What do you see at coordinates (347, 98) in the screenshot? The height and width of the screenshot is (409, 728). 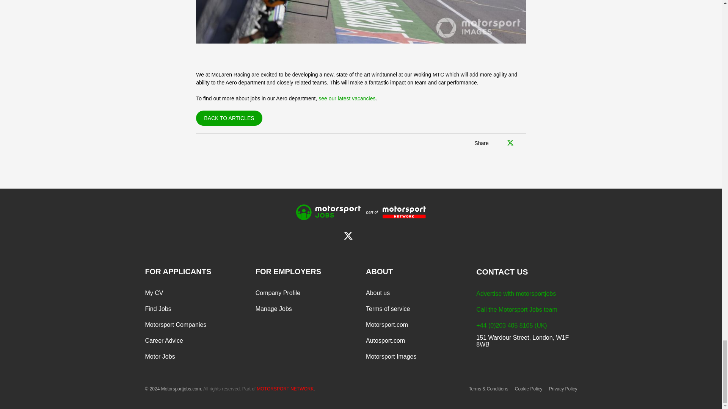 I see `see our latest vacancies` at bounding box center [347, 98].